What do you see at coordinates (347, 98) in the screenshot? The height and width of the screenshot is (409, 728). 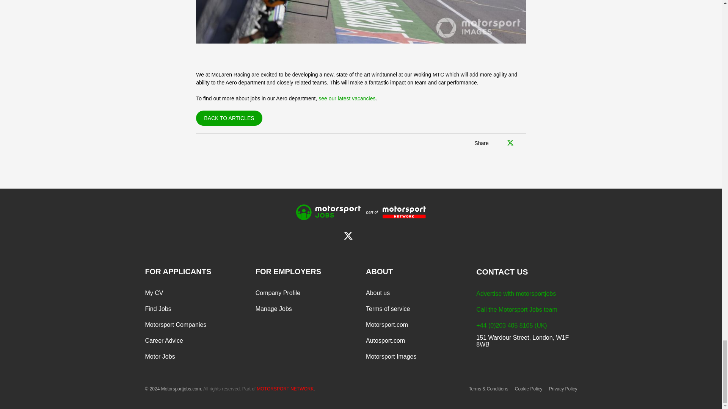 I see `see our latest vacancies` at bounding box center [347, 98].